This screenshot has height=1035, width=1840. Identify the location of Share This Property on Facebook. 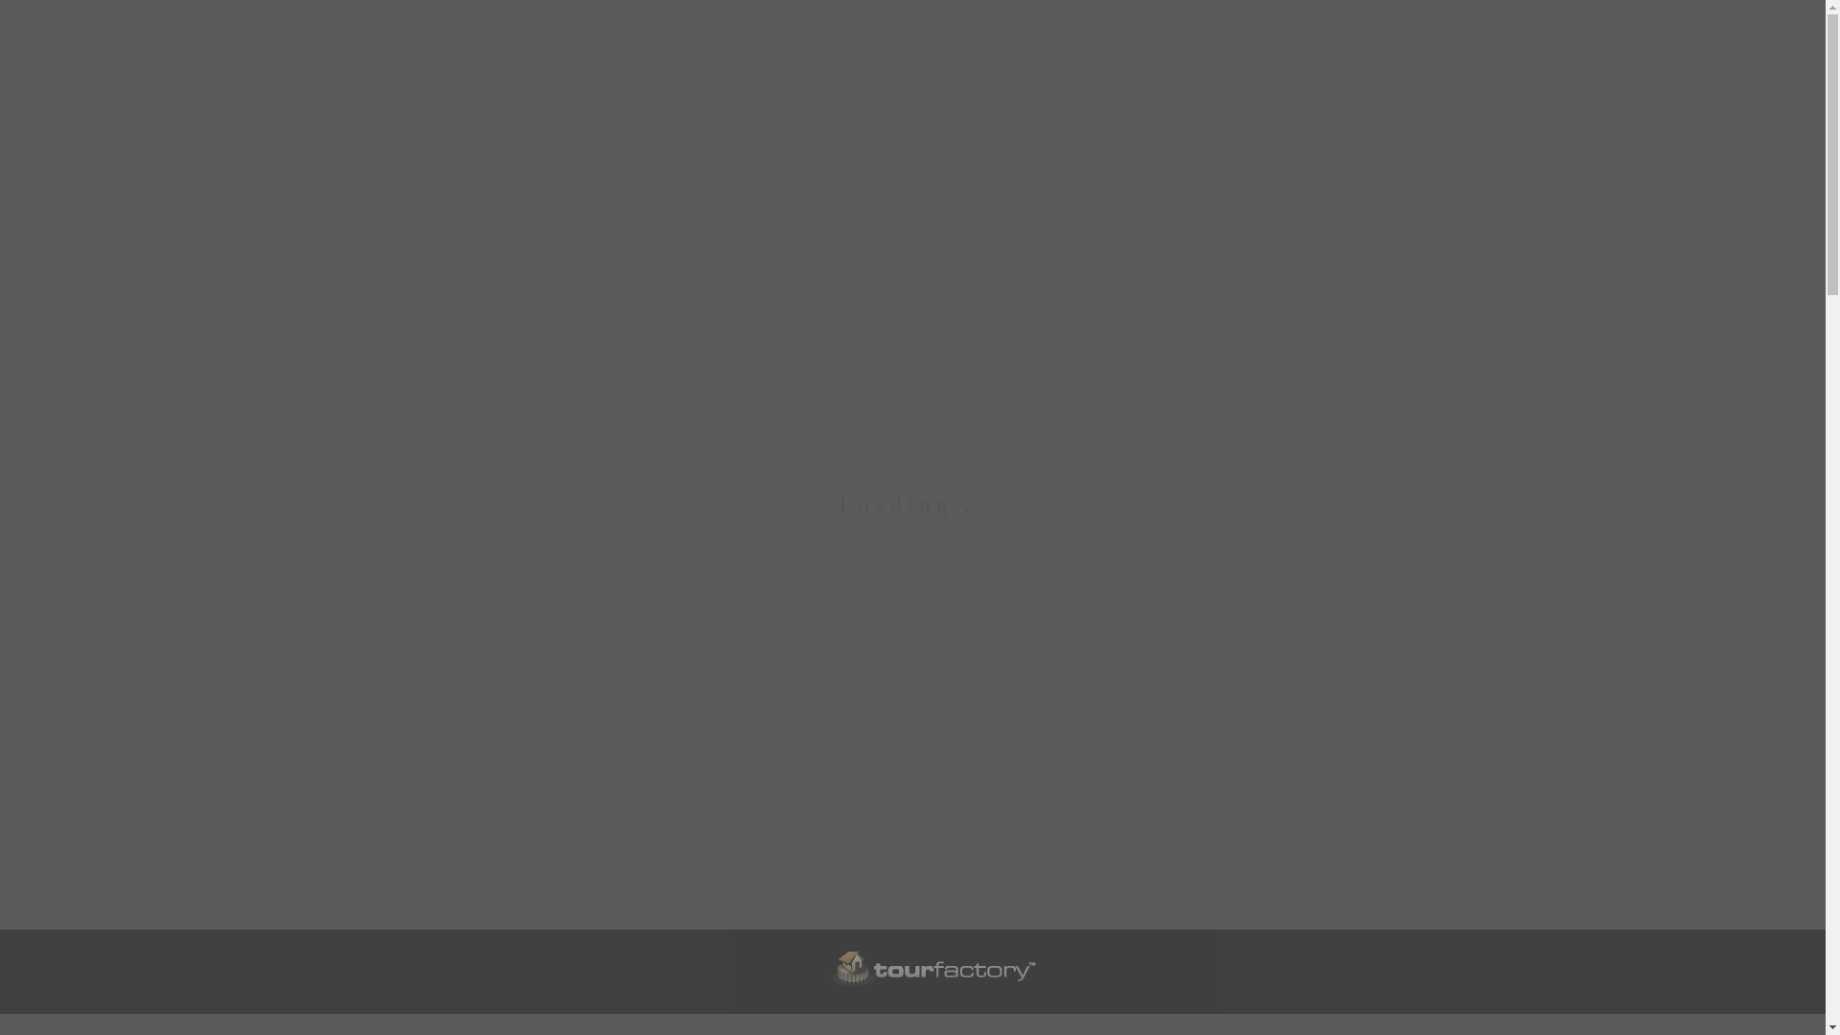
(1670, 945).